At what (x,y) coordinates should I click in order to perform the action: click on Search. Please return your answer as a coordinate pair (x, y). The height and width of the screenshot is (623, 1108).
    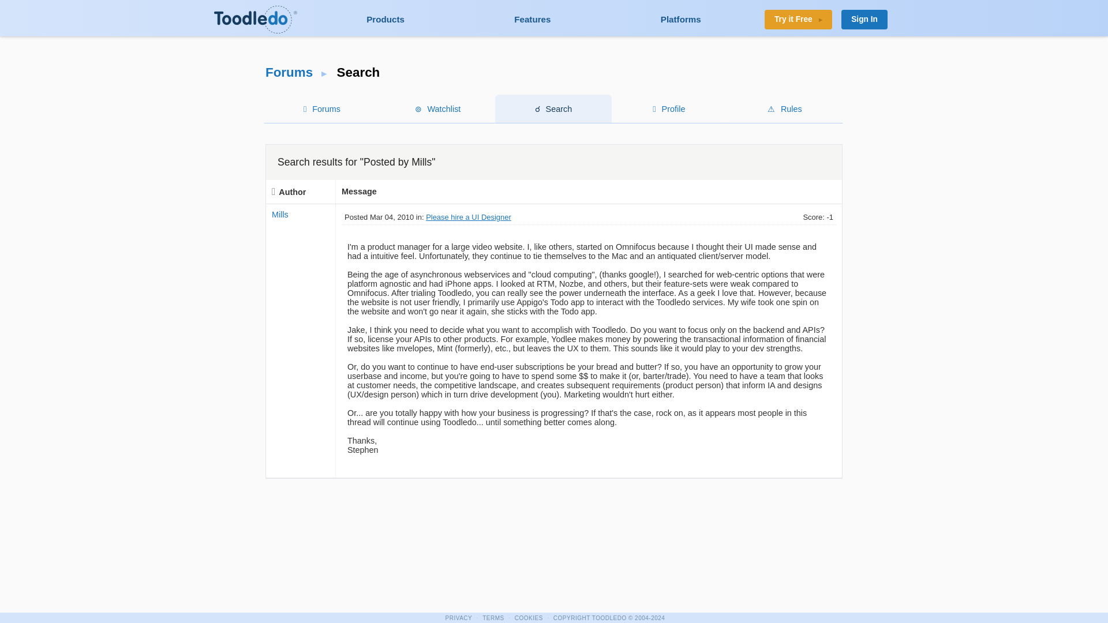
    Looking at the image, I should click on (554, 108).